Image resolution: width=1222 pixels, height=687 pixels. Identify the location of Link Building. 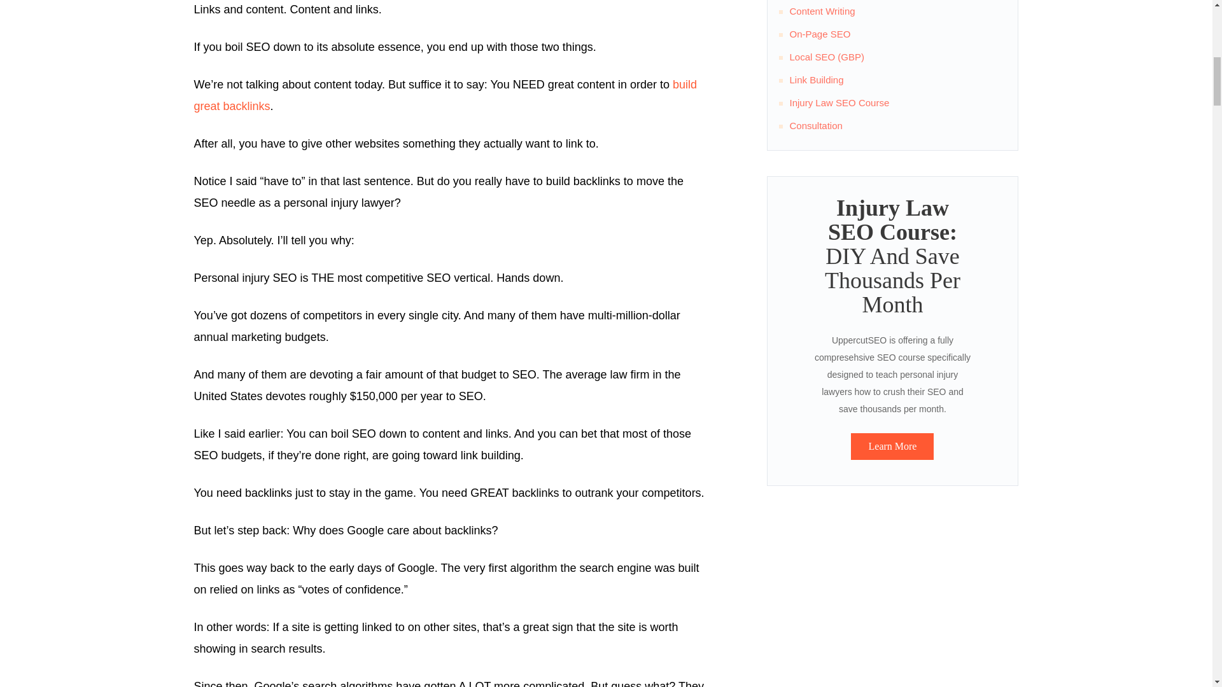
(816, 79).